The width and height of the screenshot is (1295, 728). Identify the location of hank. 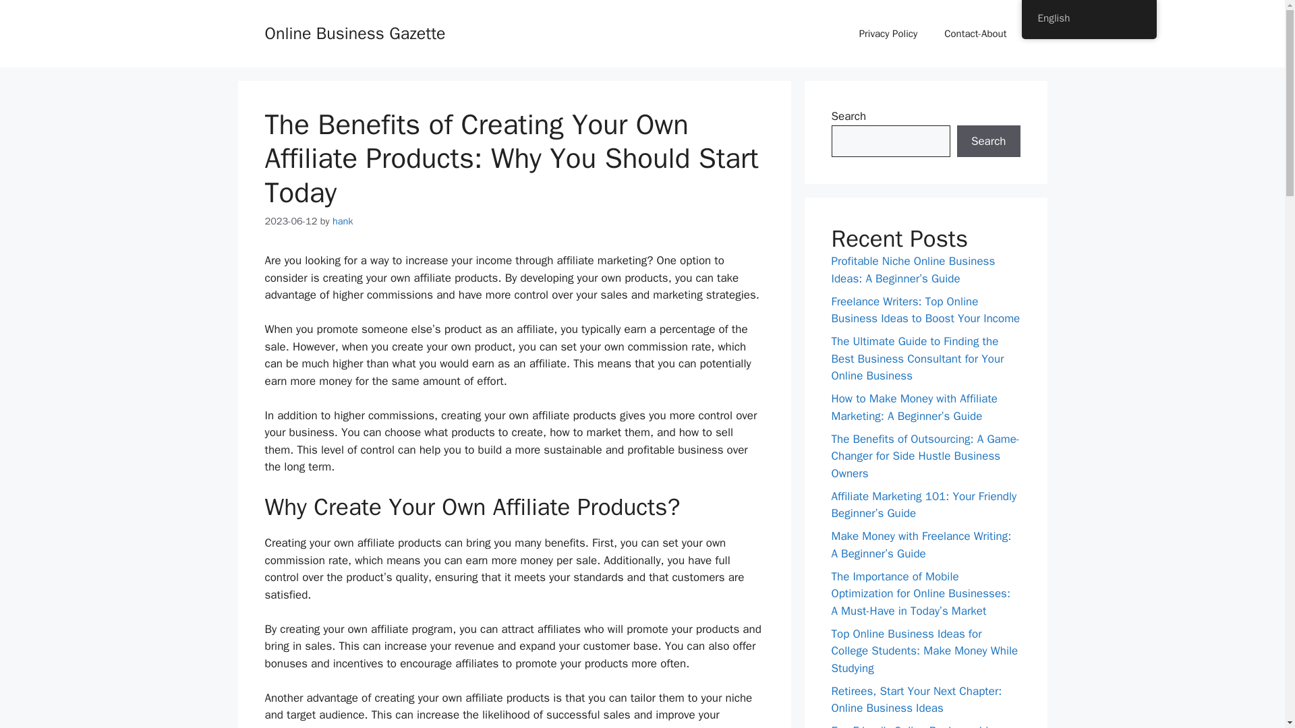
(343, 220).